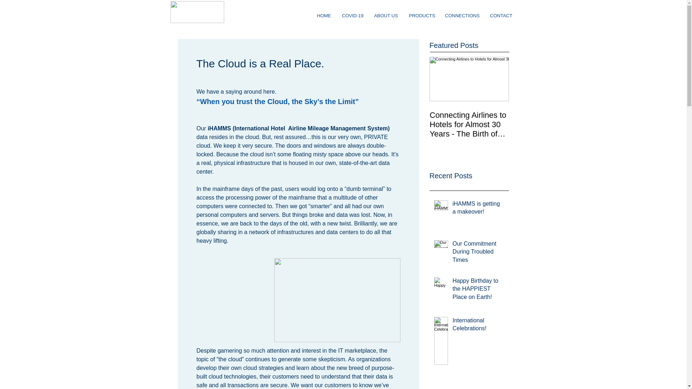  Describe the element at coordinates (478, 326) in the screenshot. I see `International Celebrations!` at that location.